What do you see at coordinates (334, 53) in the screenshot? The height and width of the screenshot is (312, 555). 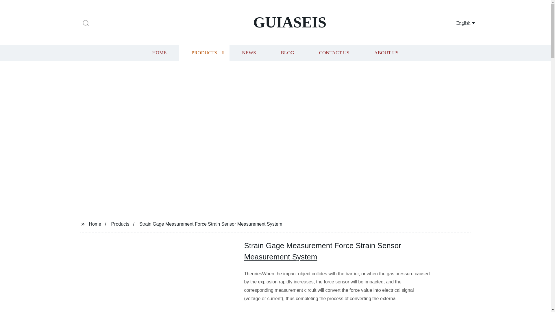 I see `CONTACT US` at bounding box center [334, 53].